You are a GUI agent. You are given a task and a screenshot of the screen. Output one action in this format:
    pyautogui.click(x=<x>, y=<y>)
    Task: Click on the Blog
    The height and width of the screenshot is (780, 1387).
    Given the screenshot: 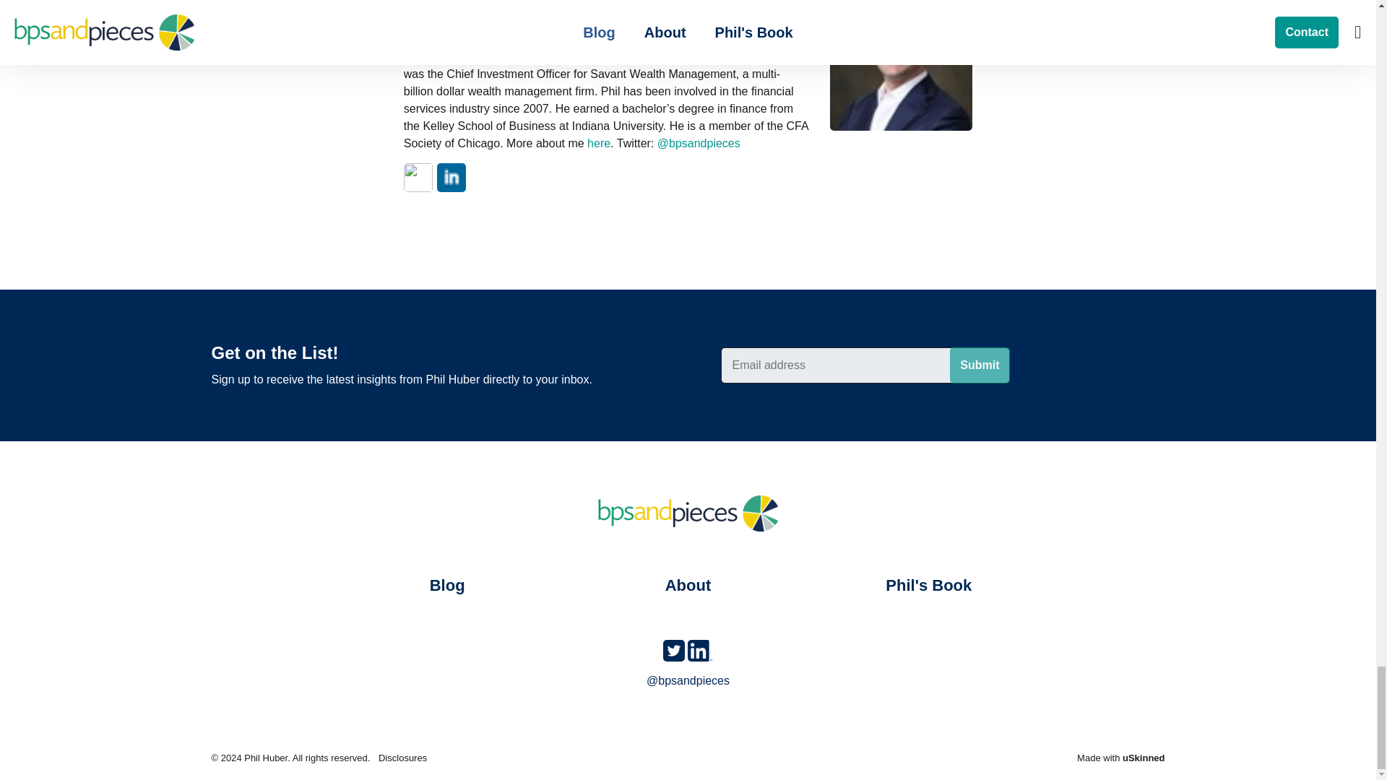 What is the action you would take?
    pyautogui.click(x=448, y=585)
    